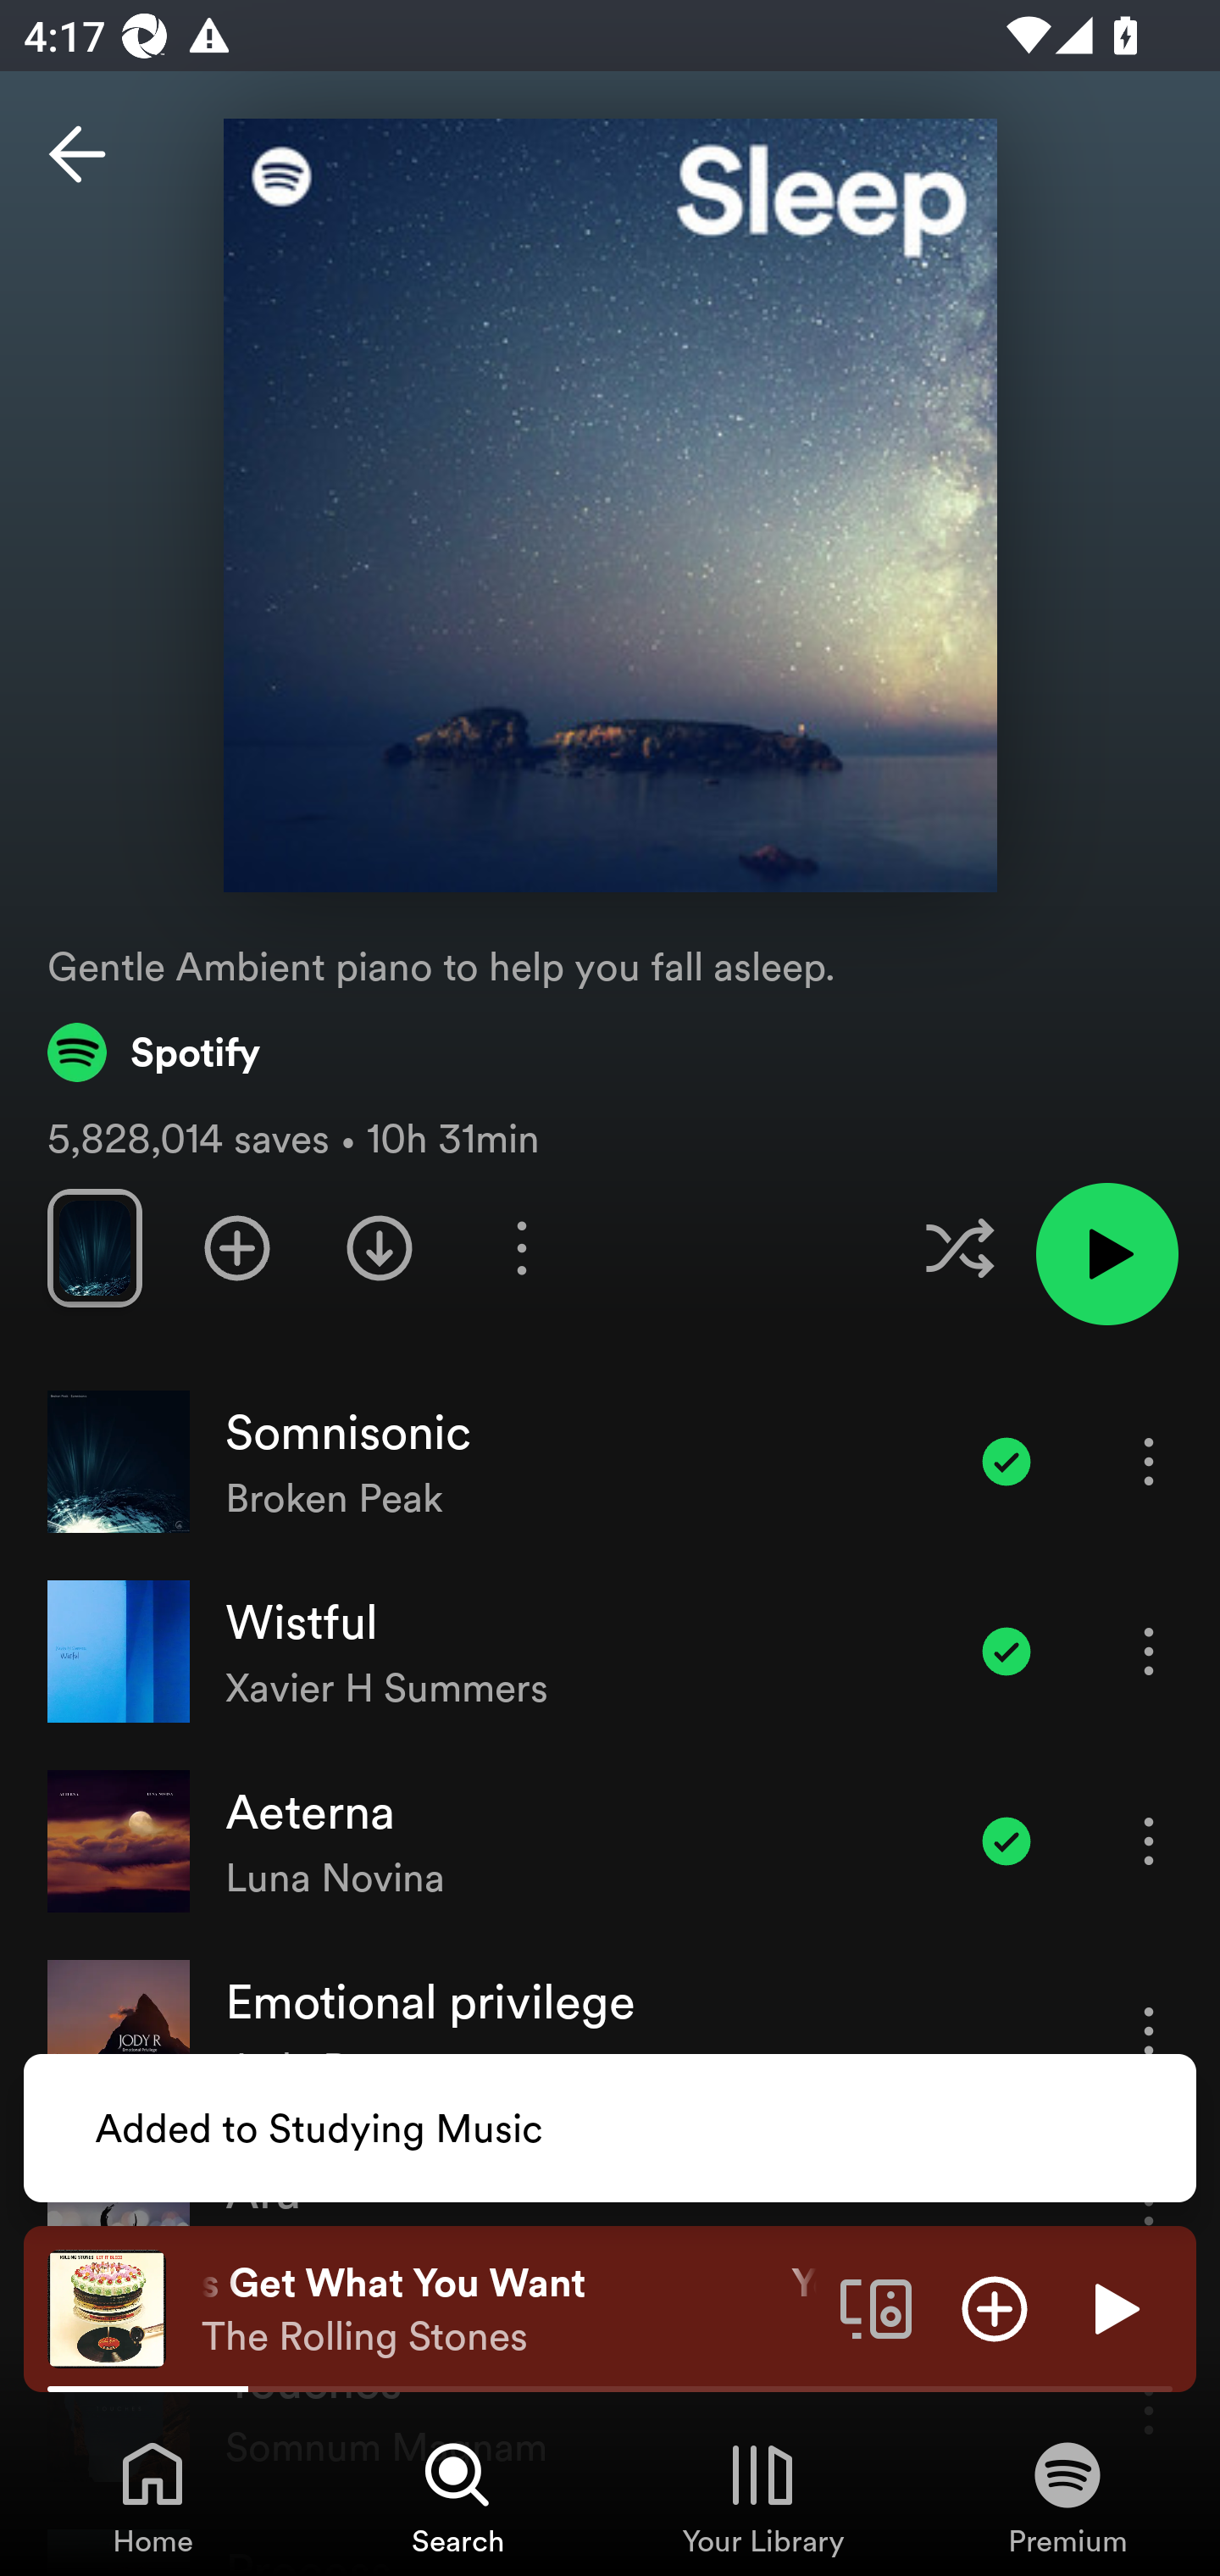  Describe the element at coordinates (1006, 1651) in the screenshot. I see `Item added` at that location.